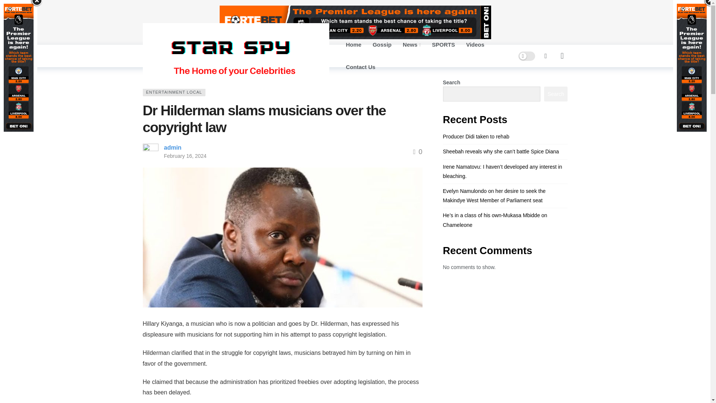 The width and height of the screenshot is (716, 403). I want to click on Videos, so click(475, 45).